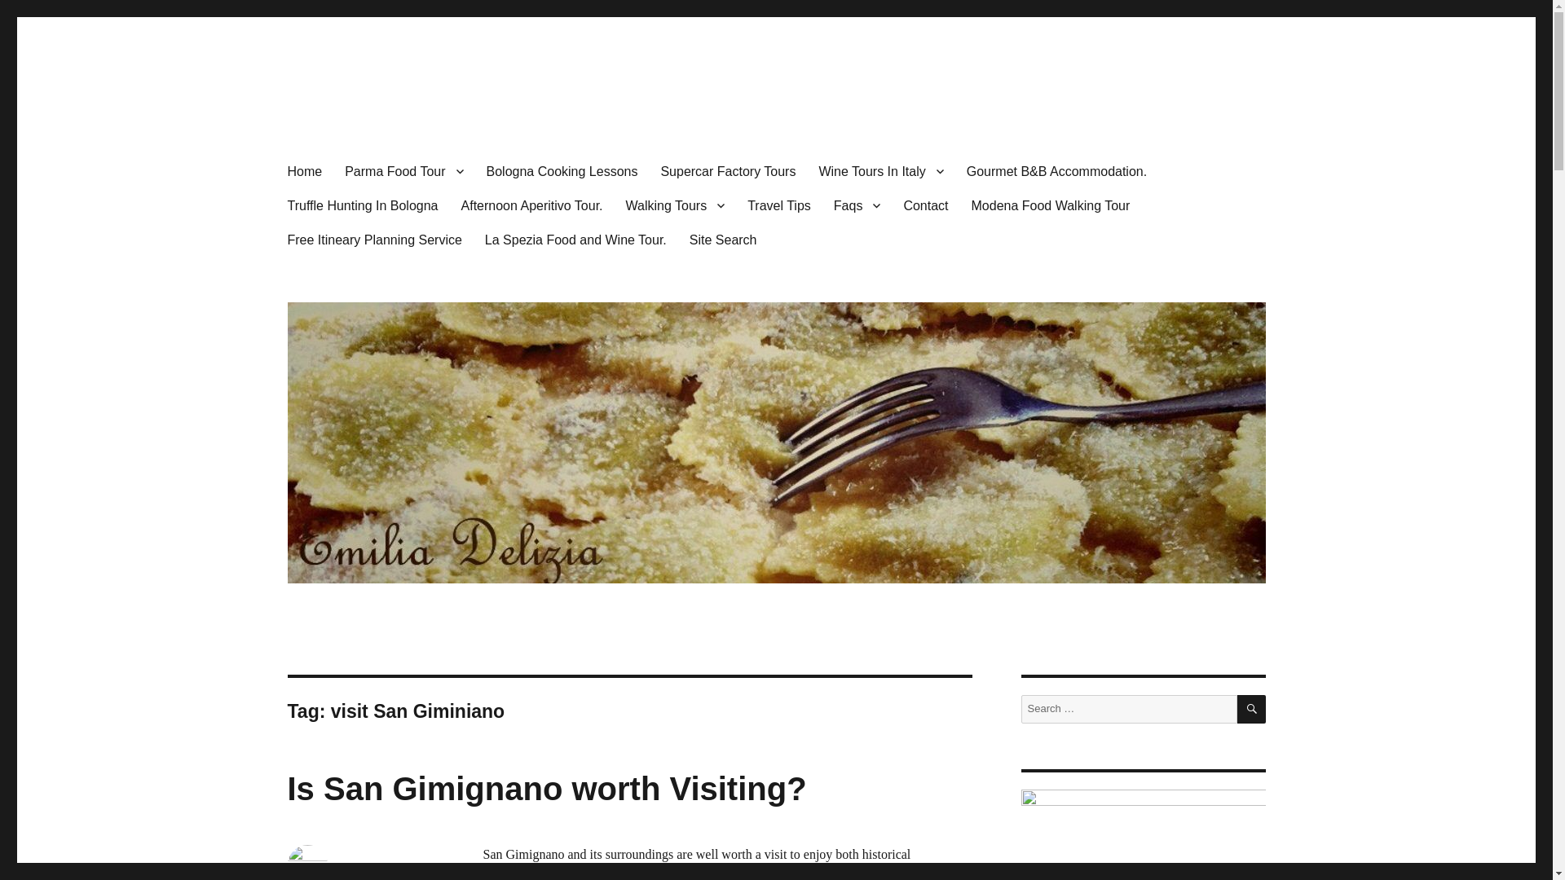 This screenshot has width=1565, height=880. What do you see at coordinates (676, 205) in the screenshot?
I see `Walking Tours` at bounding box center [676, 205].